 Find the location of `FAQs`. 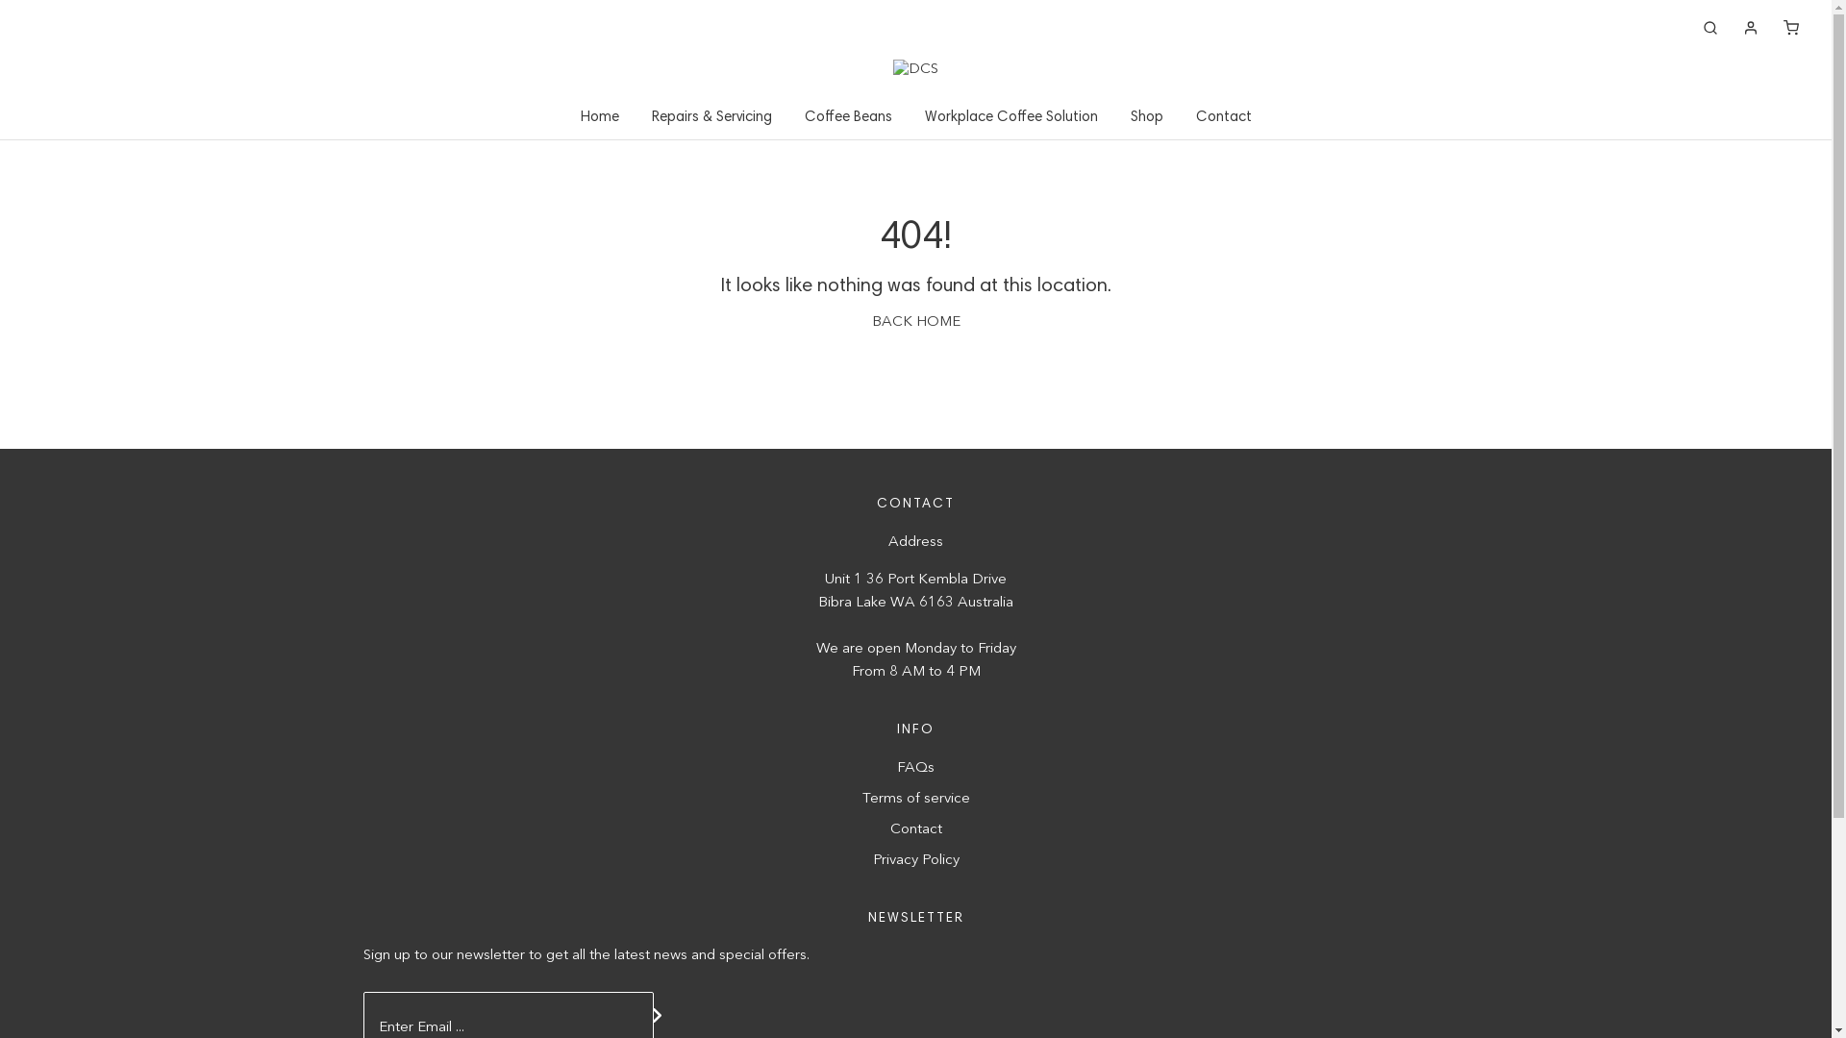

FAQs is located at coordinates (915, 769).